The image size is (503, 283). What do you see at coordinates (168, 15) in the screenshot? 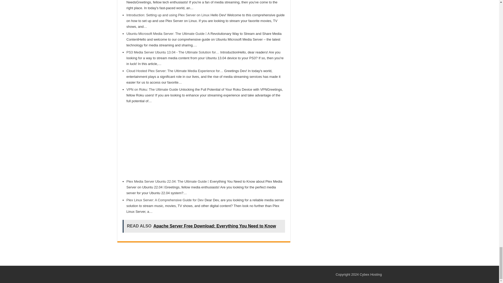
I see `Introduction: Setting up and using Plex Server on Linux` at bounding box center [168, 15].